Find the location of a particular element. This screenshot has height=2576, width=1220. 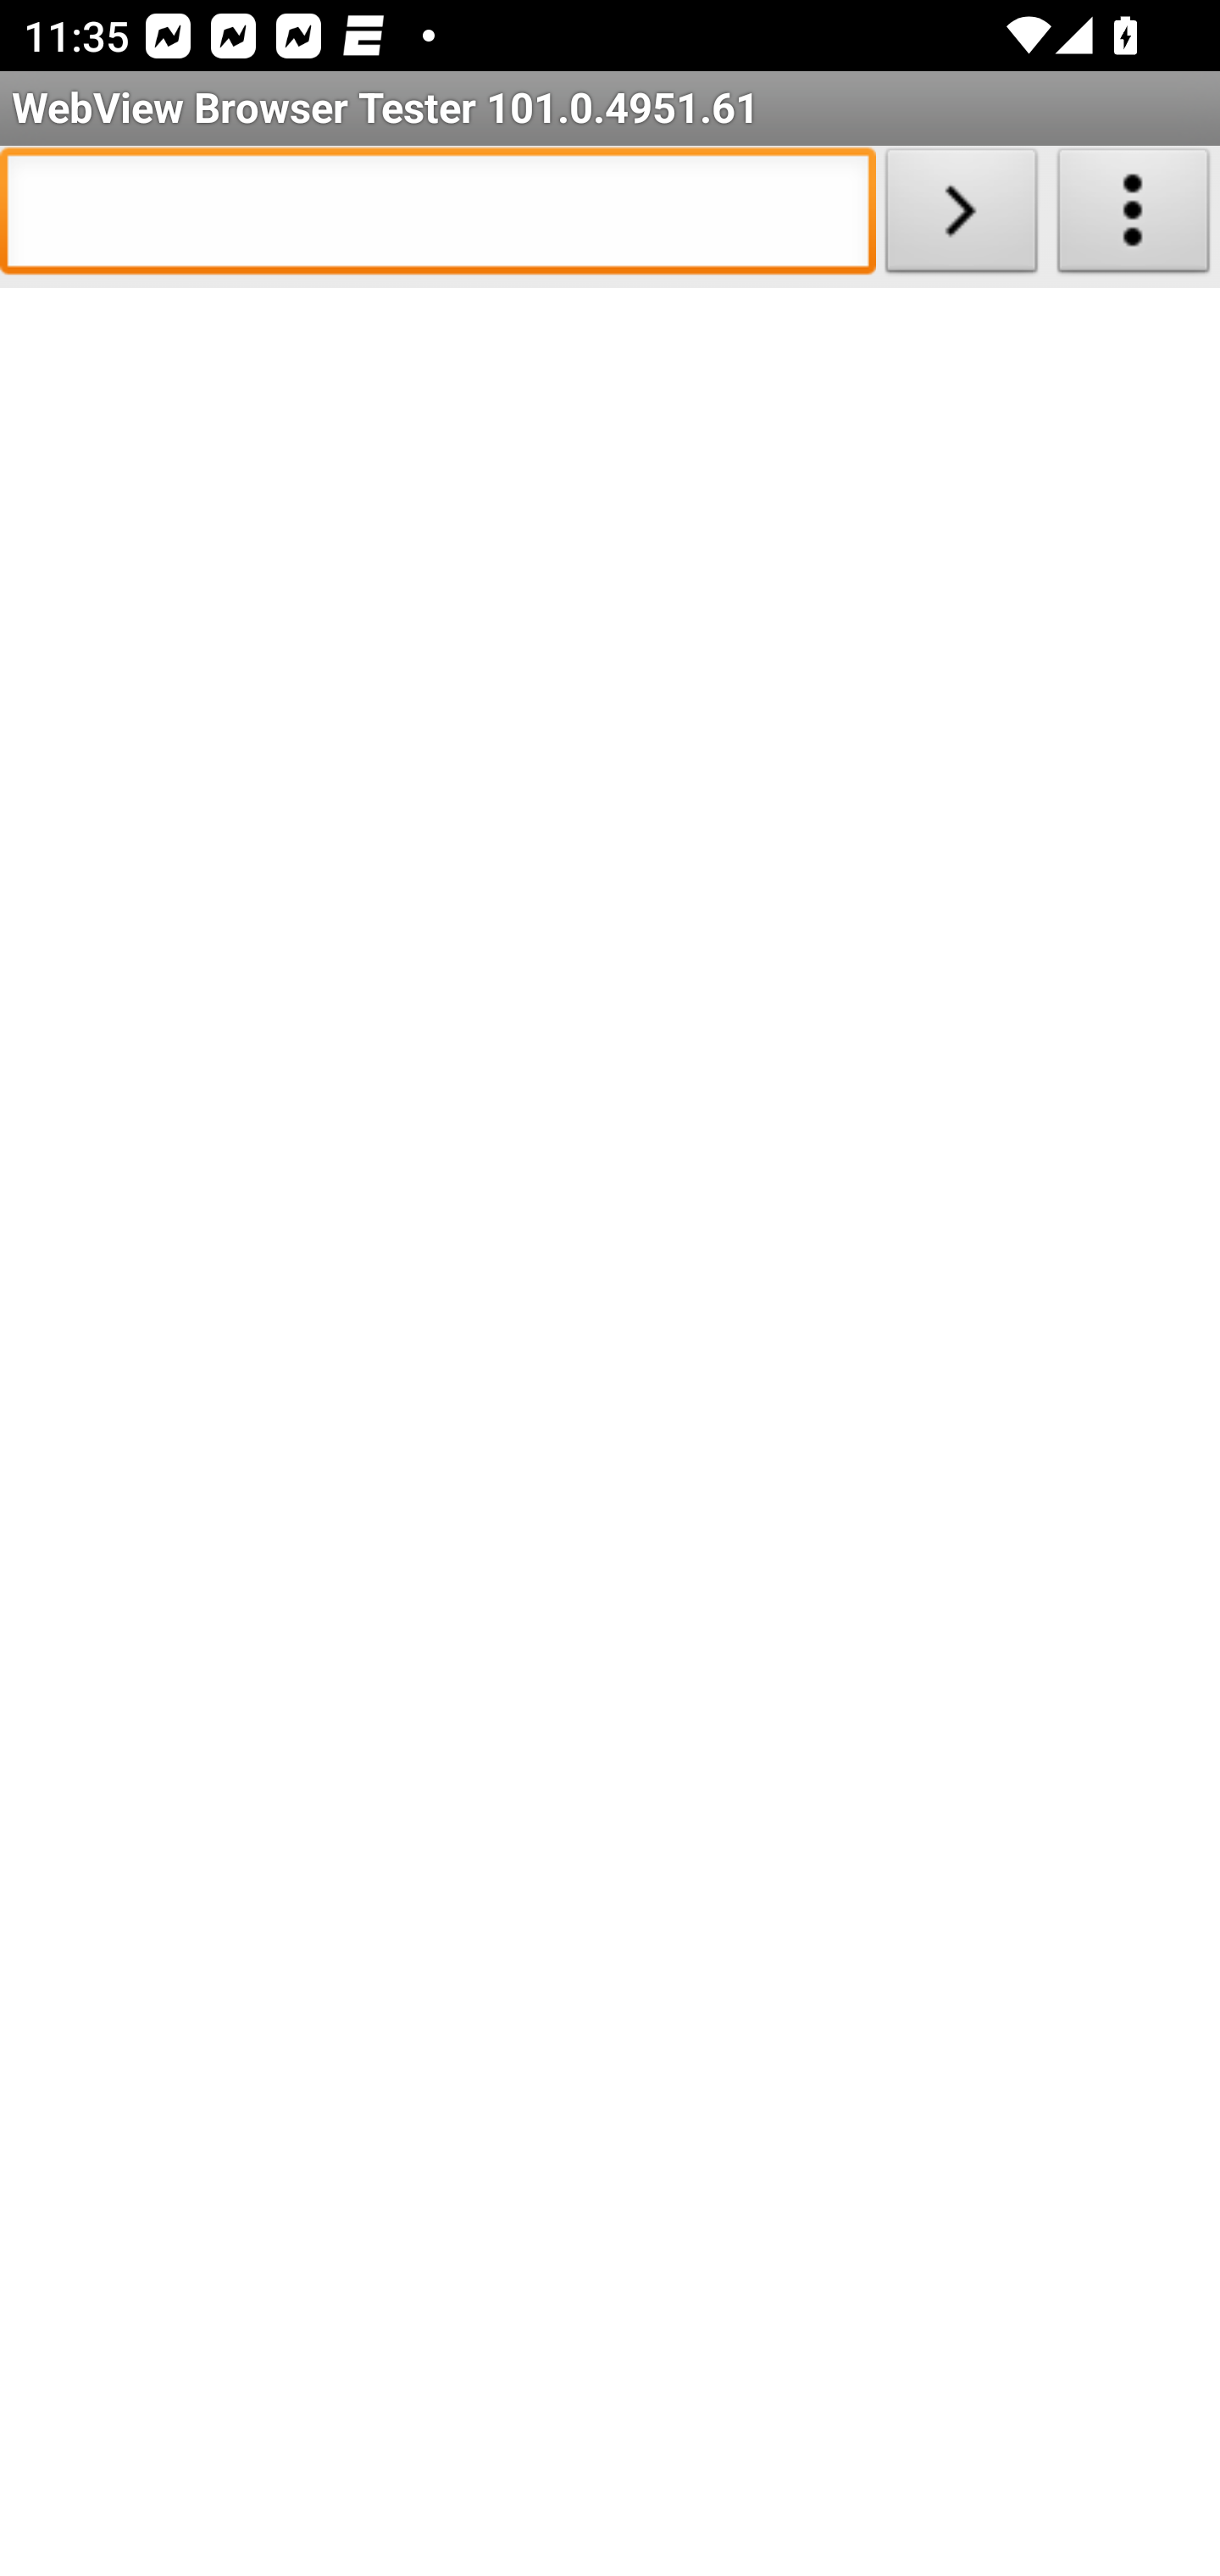

Load URL is located at coordinates (961, 217).